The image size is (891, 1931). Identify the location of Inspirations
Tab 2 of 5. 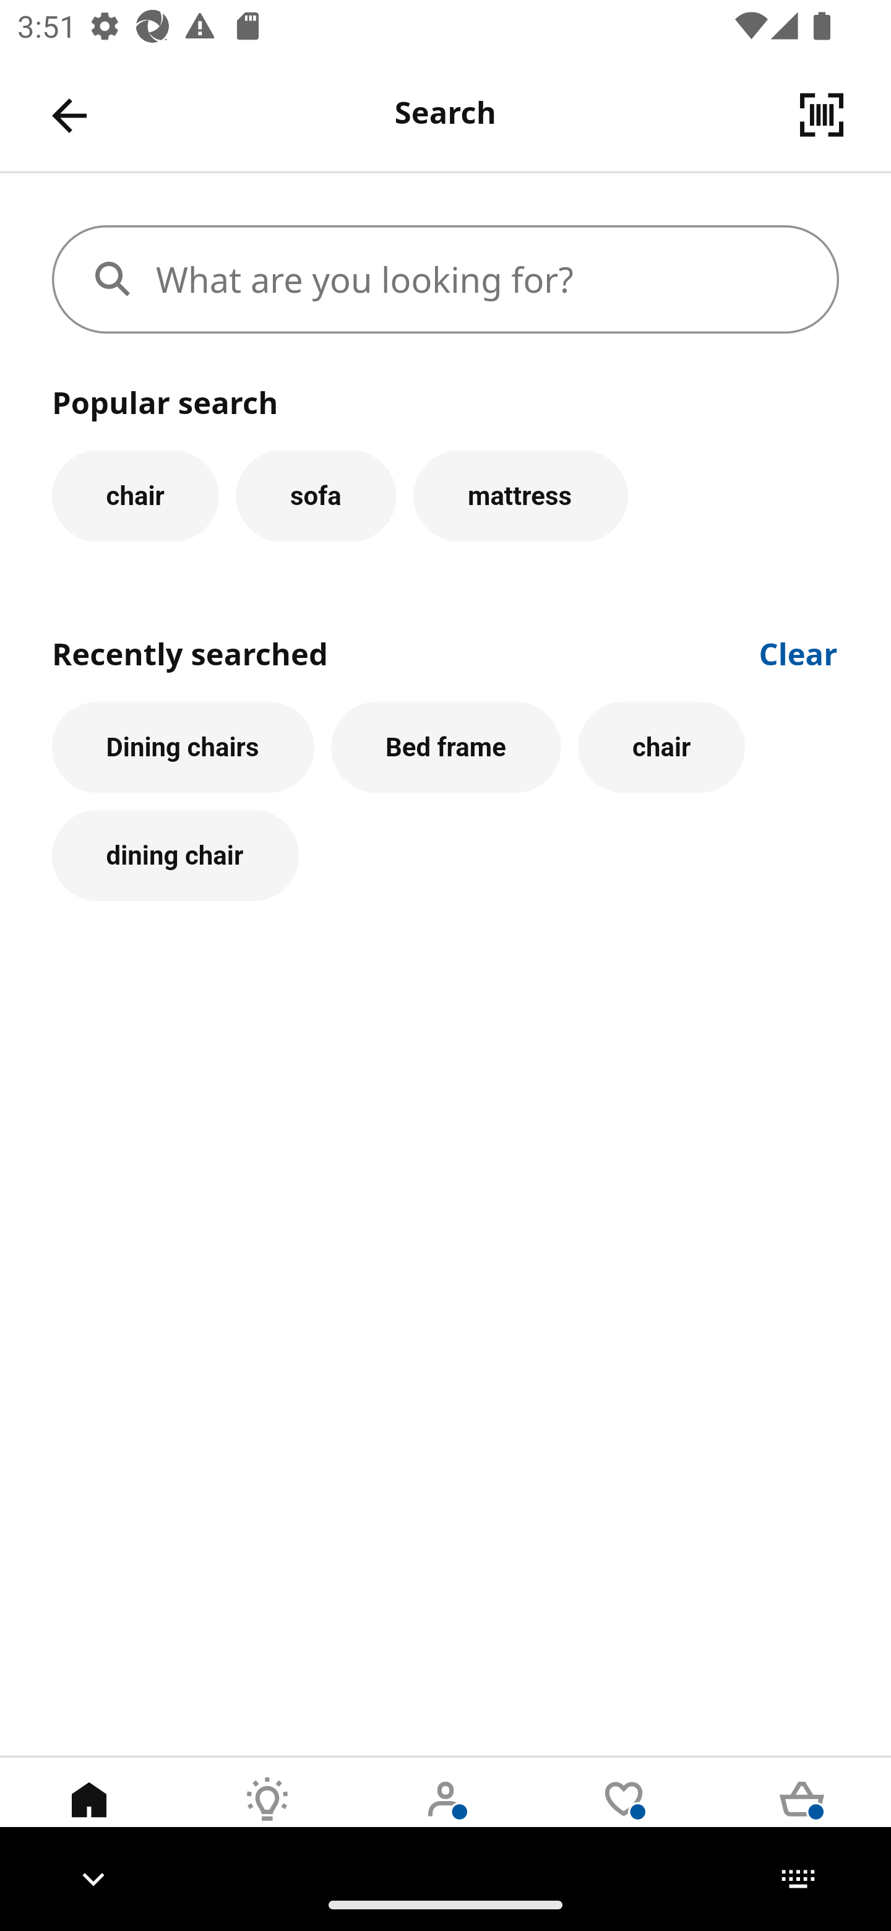
(267, 1818).